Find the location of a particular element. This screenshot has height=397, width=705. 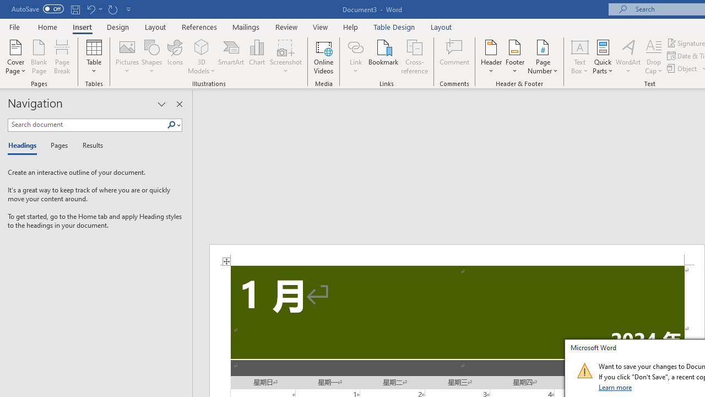

Icons is located at coordinates (175, 56).